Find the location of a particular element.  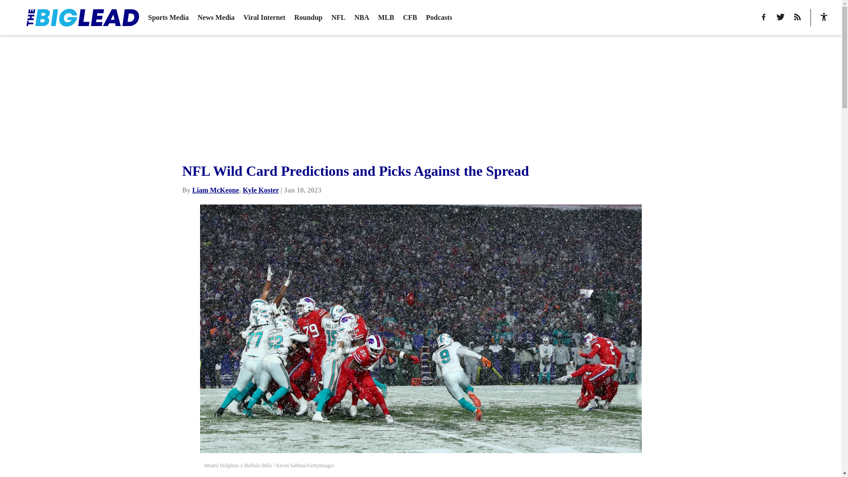

CFB is located at coordinates (410, 18).